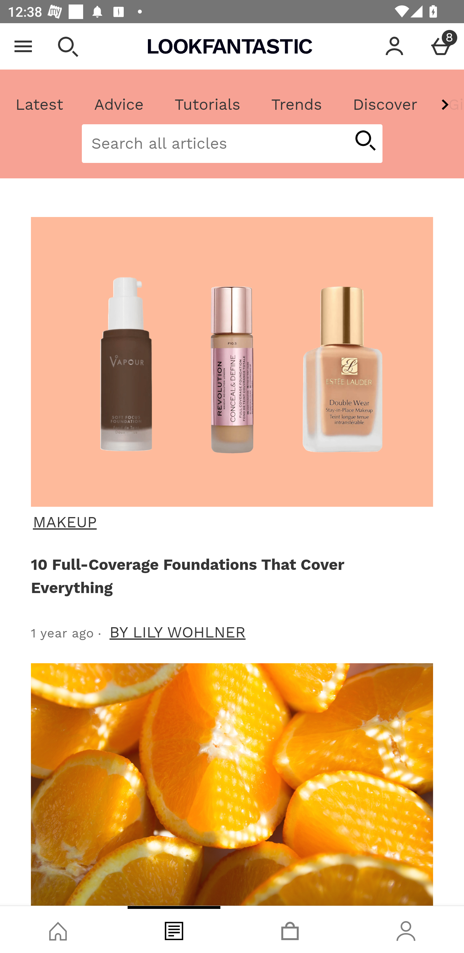 The width and height of the screenshot is (464, 953). What do you see at coordinates (207, 105) in the screenshot?
I see `Tutorials` at bounding box center [207, 105].